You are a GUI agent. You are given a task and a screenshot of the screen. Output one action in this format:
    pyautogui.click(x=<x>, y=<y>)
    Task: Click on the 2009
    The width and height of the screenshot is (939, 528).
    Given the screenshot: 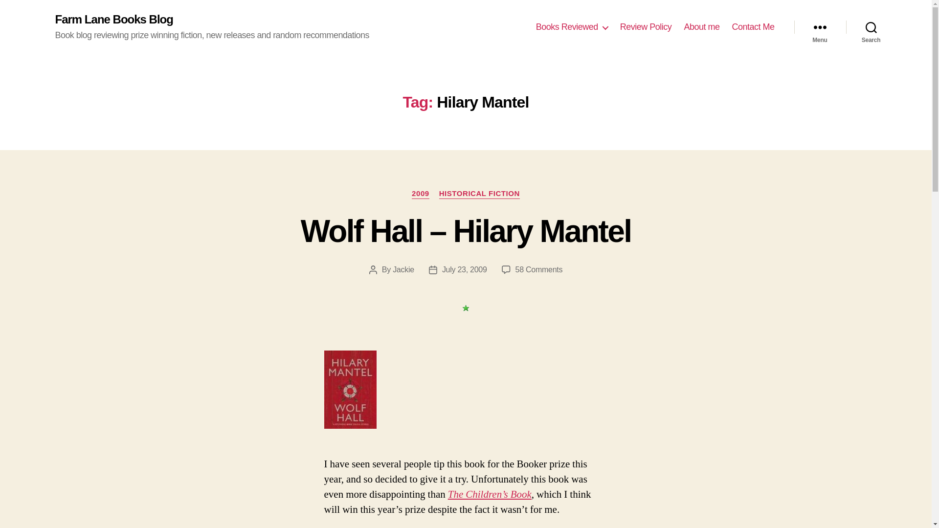 What is the action you would take?
    pyautogui.click(x=421, y=194)
    